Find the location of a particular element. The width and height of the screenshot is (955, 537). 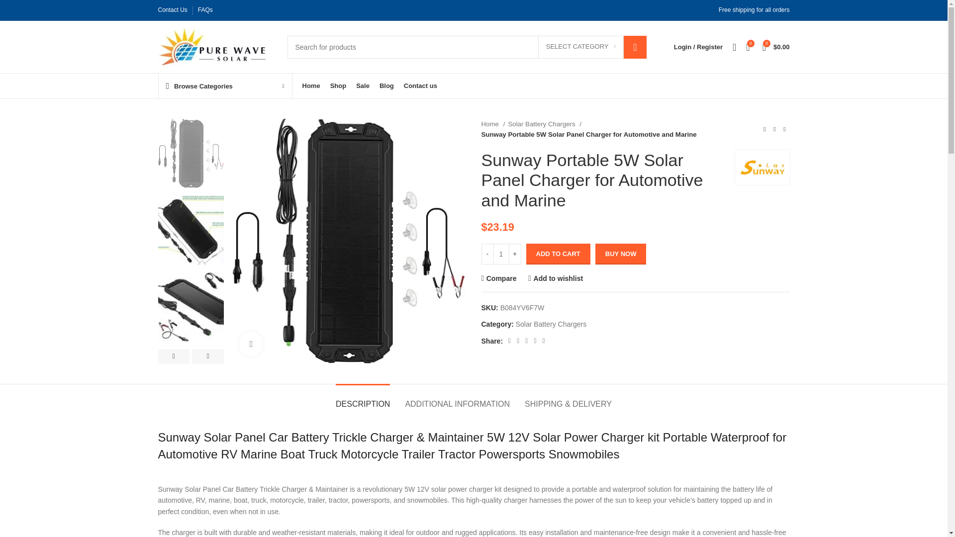

My account is located at coordinates (698, 47).